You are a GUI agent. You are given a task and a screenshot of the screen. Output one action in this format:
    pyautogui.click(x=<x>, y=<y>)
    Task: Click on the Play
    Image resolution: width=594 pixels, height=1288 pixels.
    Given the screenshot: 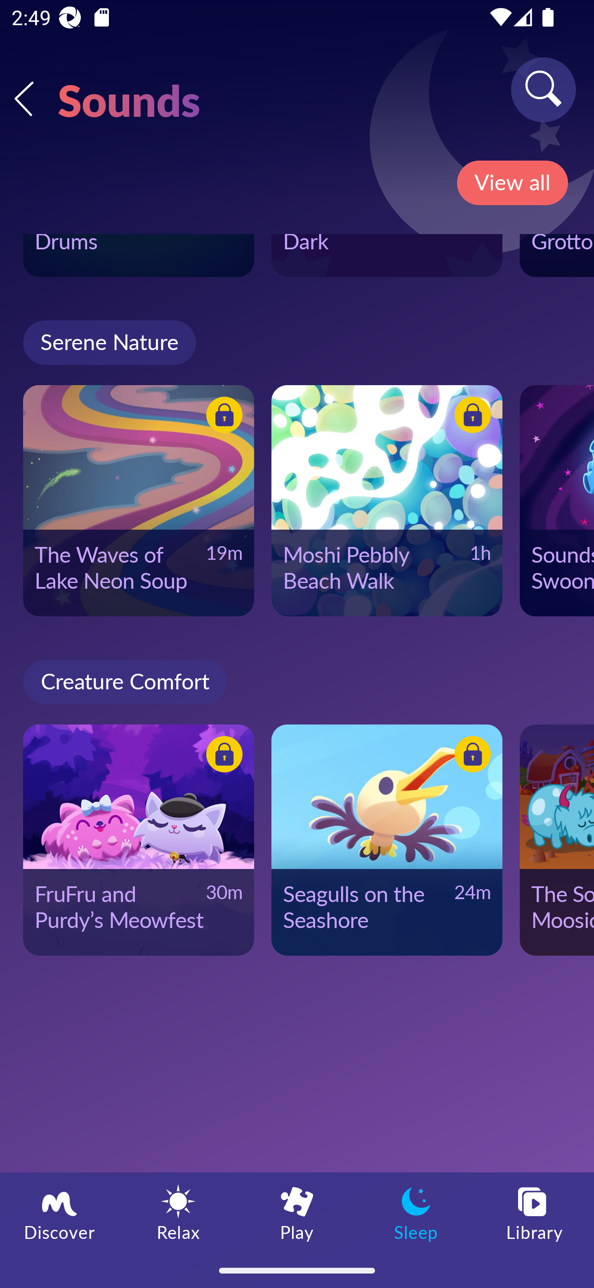 What is the action you would take?
    pyautogui.click(x=297, y=1212)
    